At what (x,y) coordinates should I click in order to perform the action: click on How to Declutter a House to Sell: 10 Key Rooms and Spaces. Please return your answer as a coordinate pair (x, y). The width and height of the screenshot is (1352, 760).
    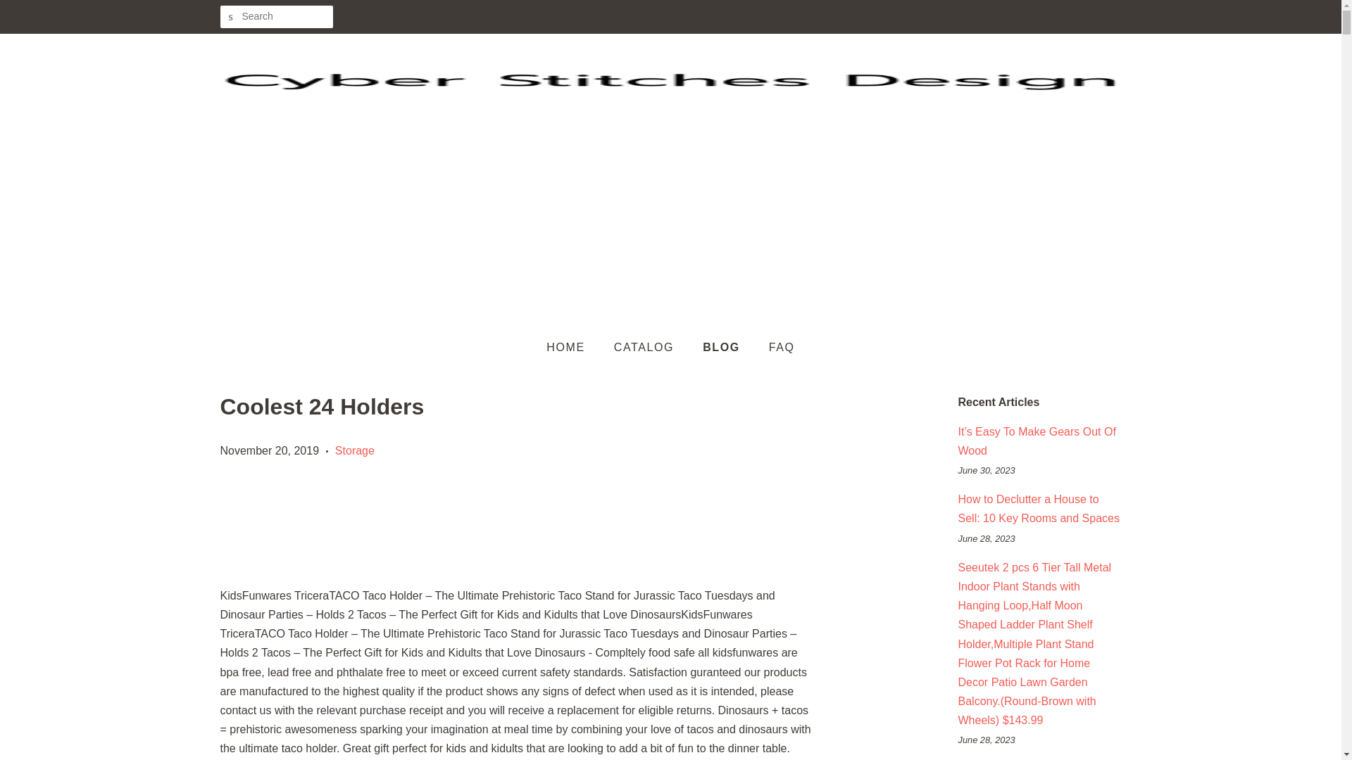
    Looking at the image, I should click on (1038, 508).